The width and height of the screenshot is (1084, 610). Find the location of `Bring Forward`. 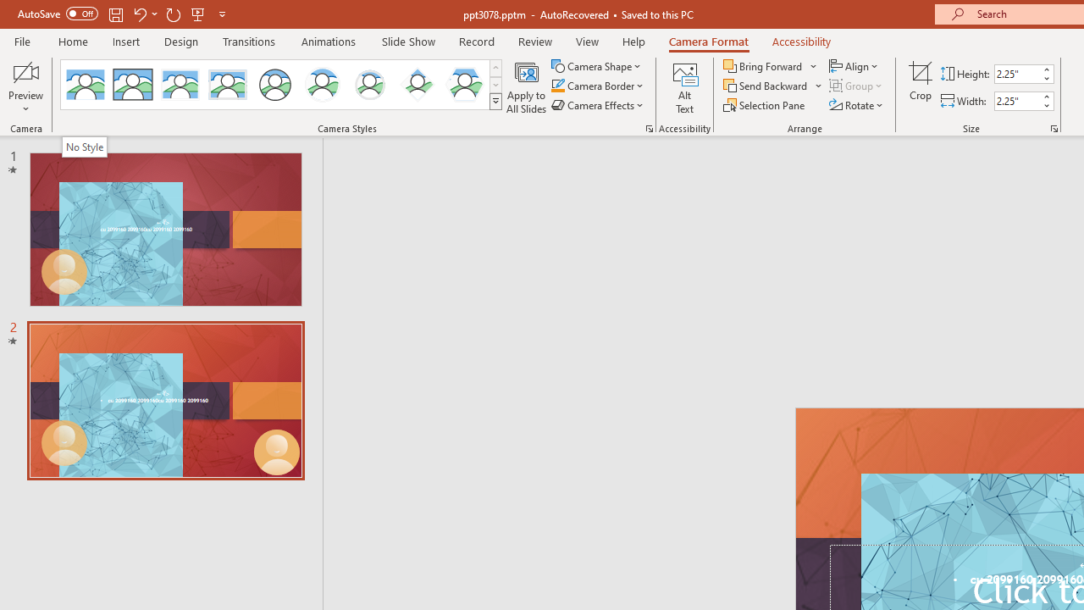

Bring Forward is located at coordinates (771, 66).